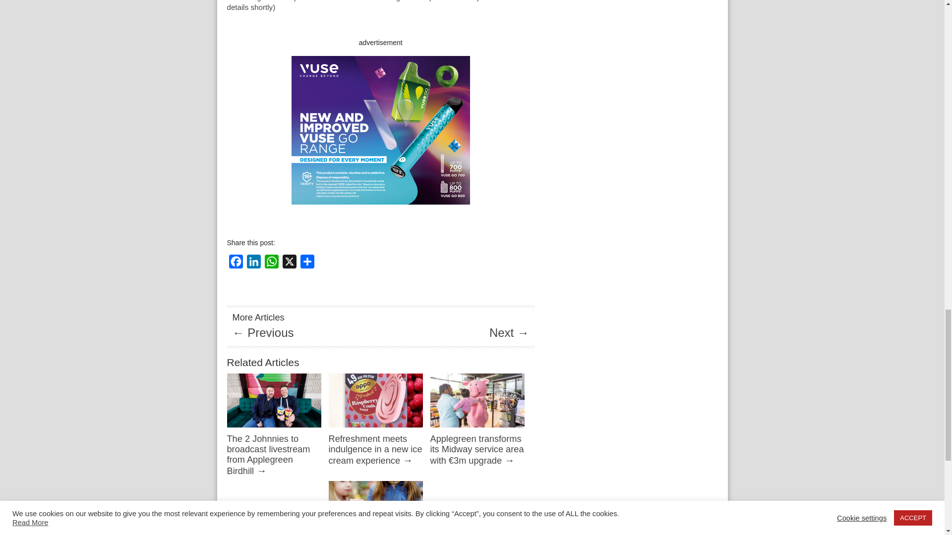  Describe the element at coordinates (375, 449) in the screenshot. I see `Refreshment meets indulgence in a new ice cream experience` at that location.